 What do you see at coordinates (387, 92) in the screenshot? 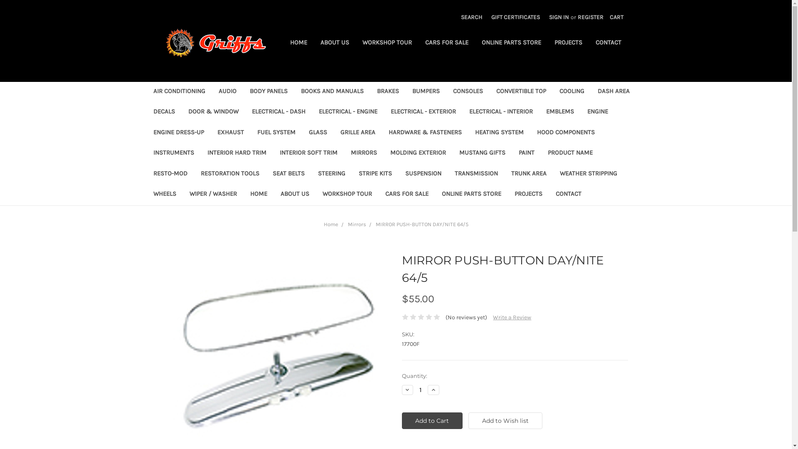
I see `BRAKES` at bounding box center [387, 92].